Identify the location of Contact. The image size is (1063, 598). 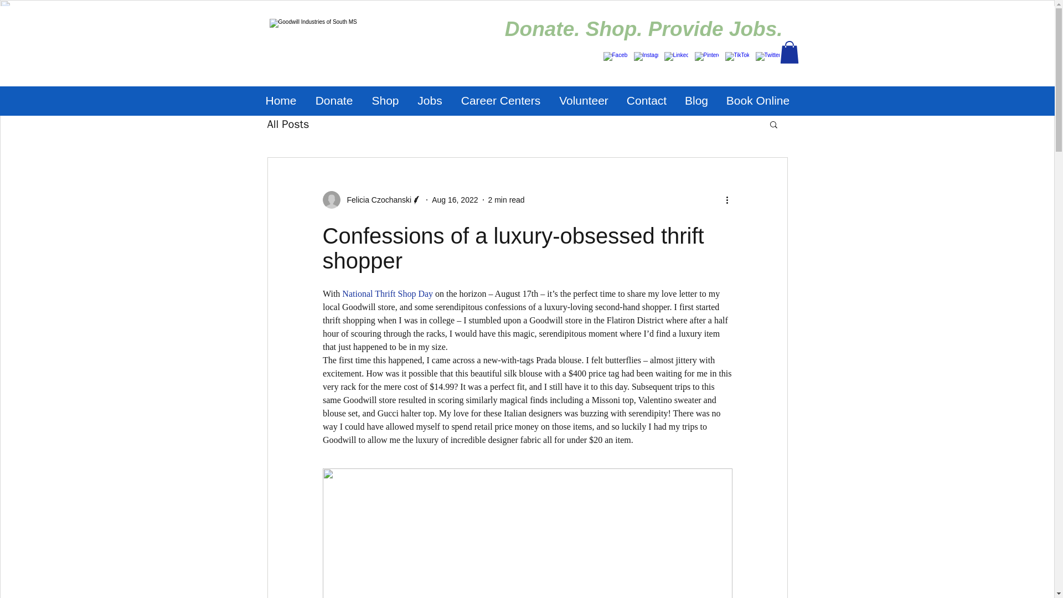
(647, 101).